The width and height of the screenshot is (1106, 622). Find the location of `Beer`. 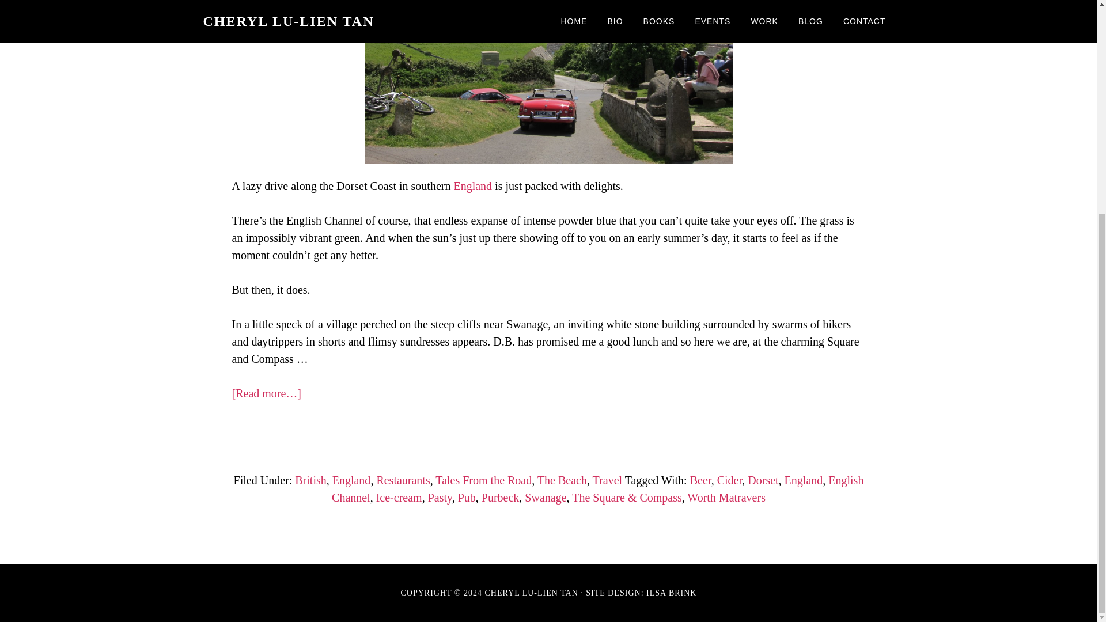

Beer is located at coordinates (700, 480).